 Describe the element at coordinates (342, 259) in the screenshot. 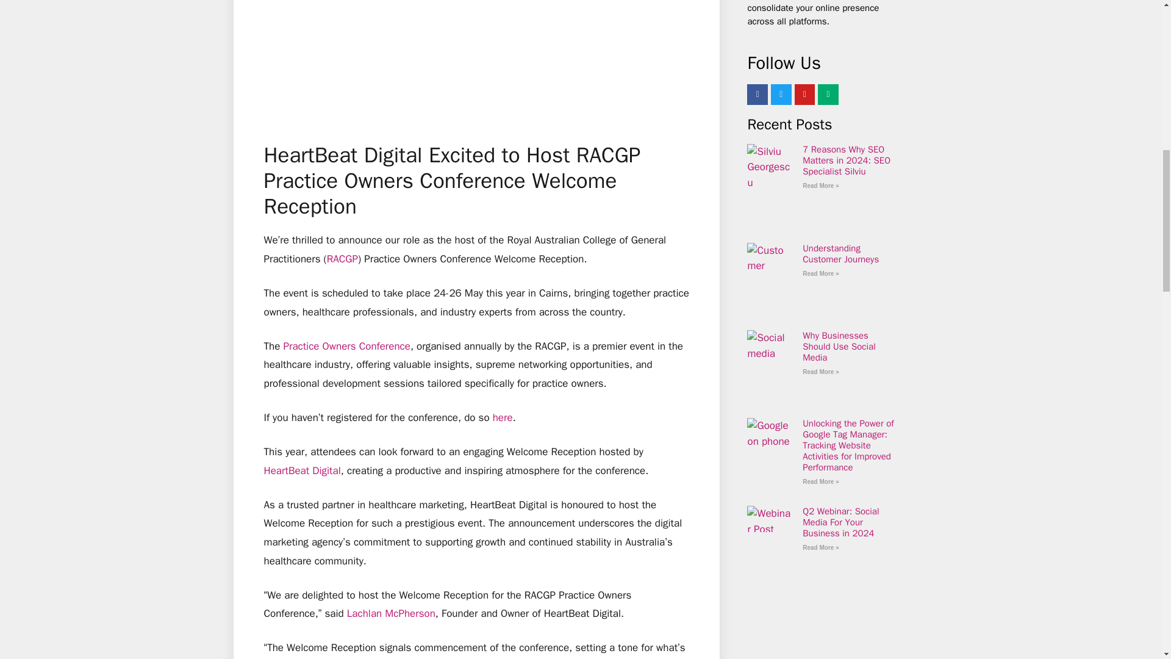

I see `RACGP` at that location.